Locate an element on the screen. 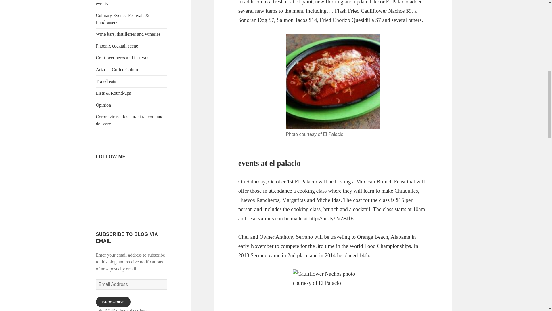  SUBSCRIBE is located at coordinates (113, 302).